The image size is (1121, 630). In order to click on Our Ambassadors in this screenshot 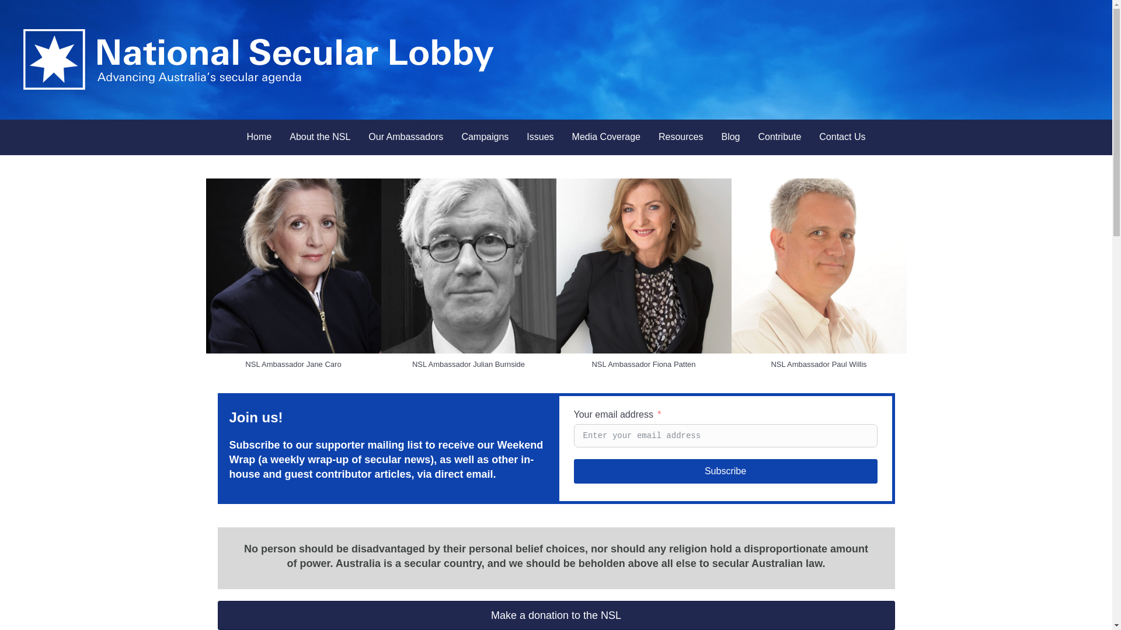, I will do `click(406, 138)`.